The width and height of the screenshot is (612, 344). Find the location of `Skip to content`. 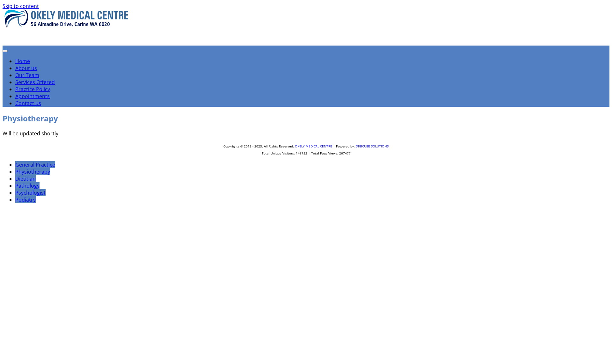

Skip to content is located at coordinates (21, 6).